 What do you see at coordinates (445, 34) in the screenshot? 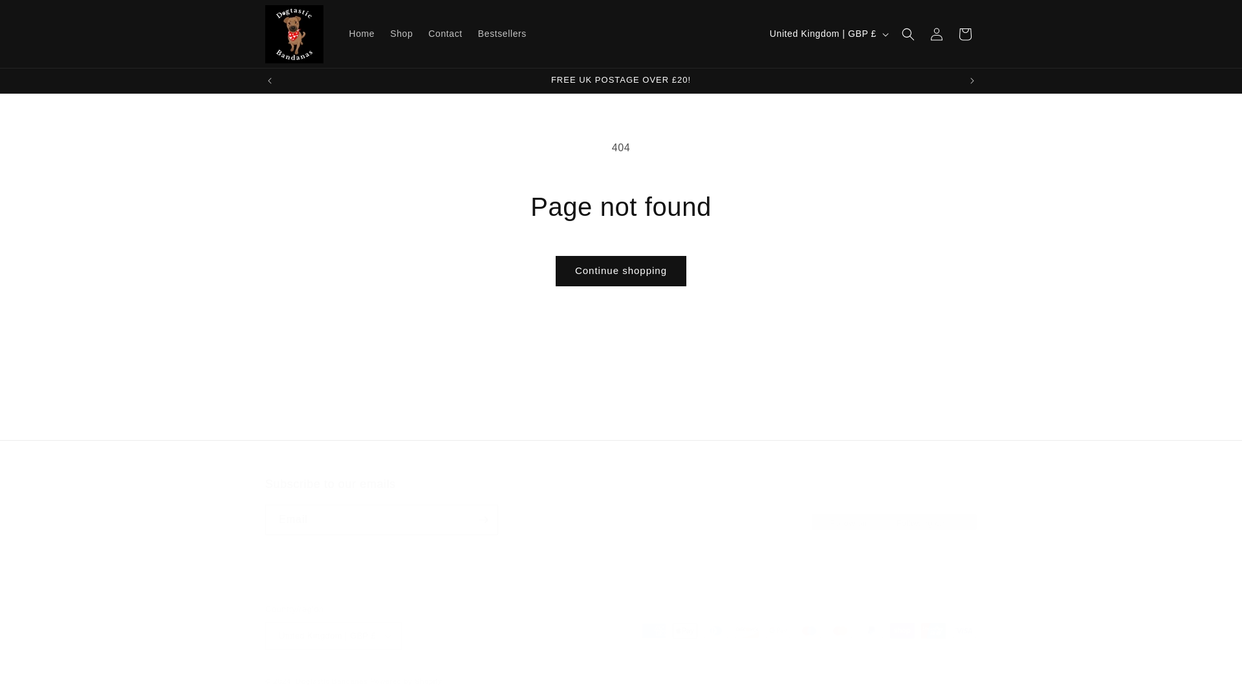
I see `Shop` at bounding box center [445, 34].